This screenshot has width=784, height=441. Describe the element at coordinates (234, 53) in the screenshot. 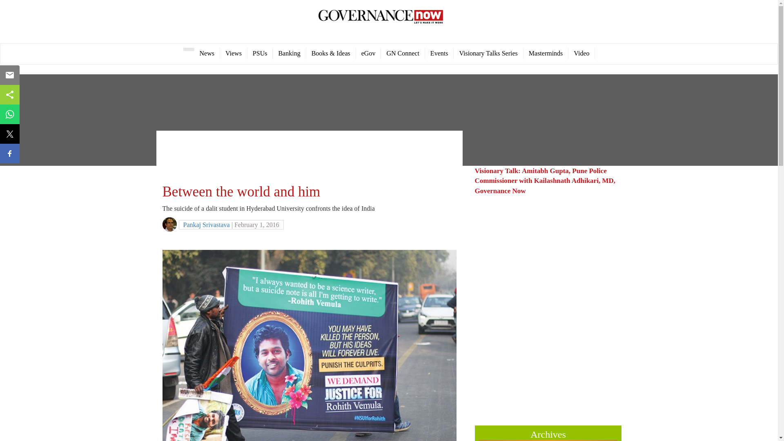

I see `Views` at that location.